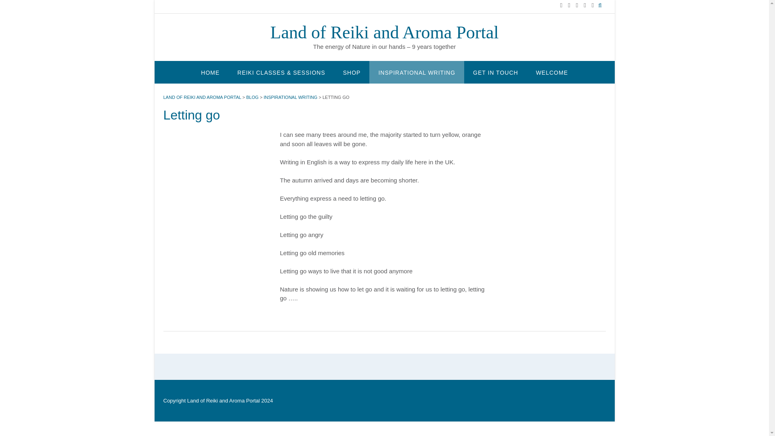  I want to click on Land of Reiki and Aroma Portal, so click(385, 32).